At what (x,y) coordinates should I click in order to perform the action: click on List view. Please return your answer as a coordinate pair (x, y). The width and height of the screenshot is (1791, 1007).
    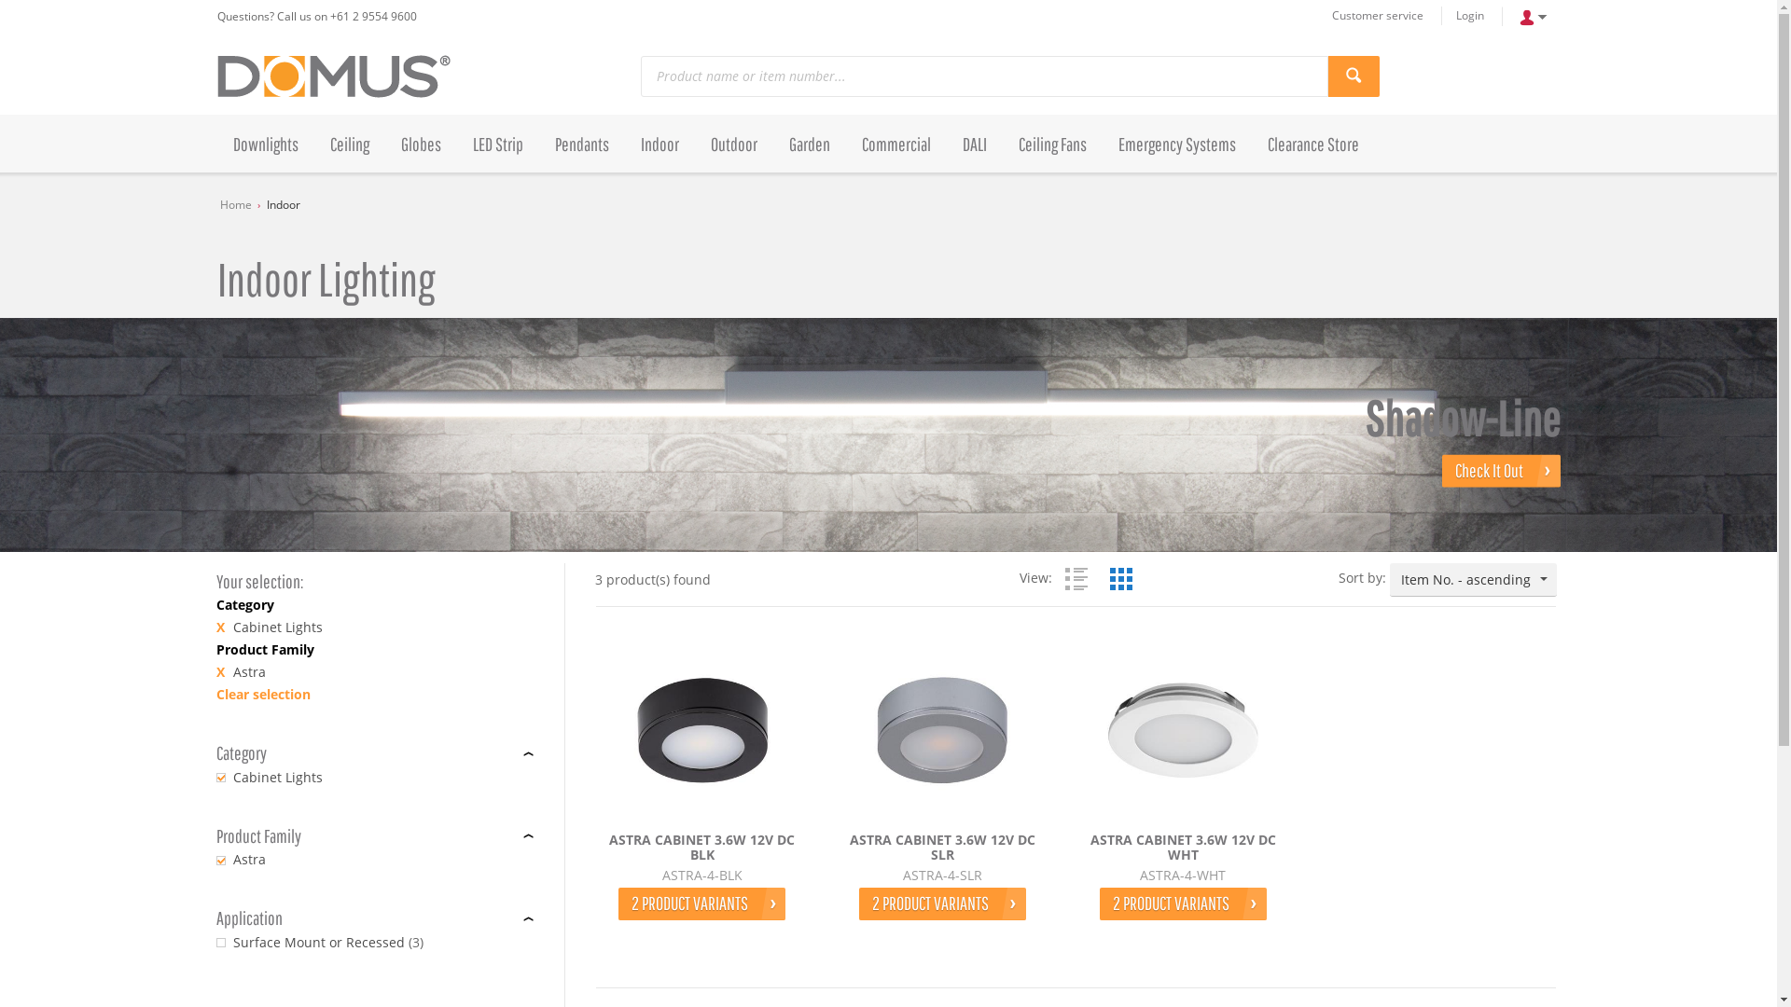
    Looking at the image, I should click on (1076, 579).